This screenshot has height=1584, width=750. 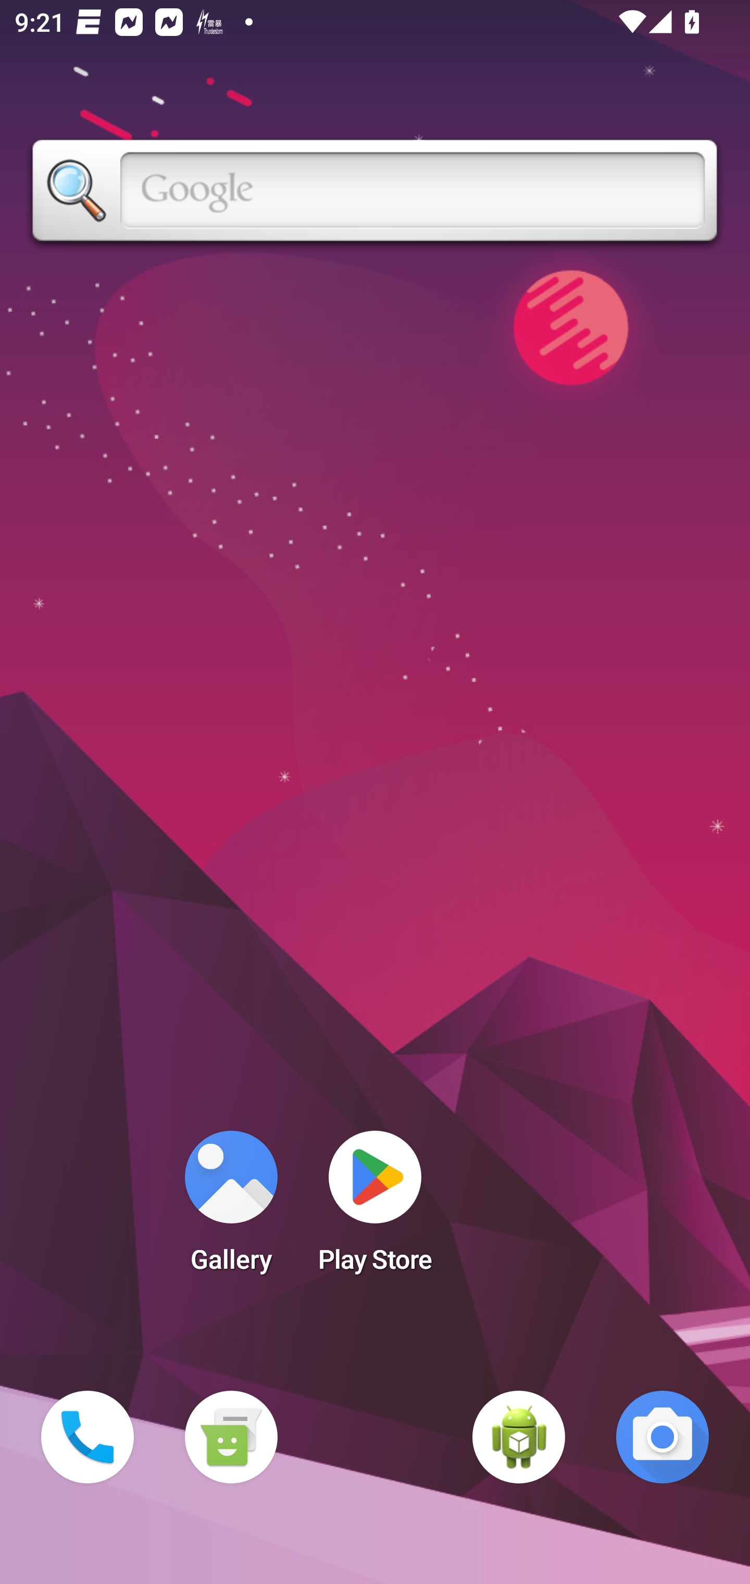 I want to click on Play Store, so click(x=375, y=1208).